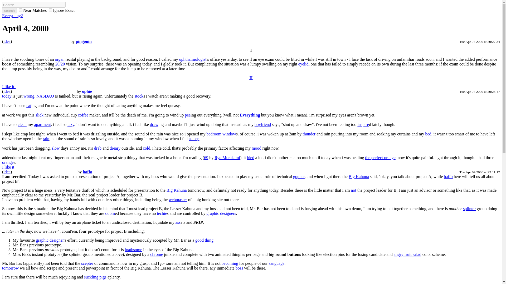 This screenshot has width=506, height=284. What do you see at coordinates (32, 10) in the screenshot?
I see `Include near matches in the search results` at bounding box center [32, 10].